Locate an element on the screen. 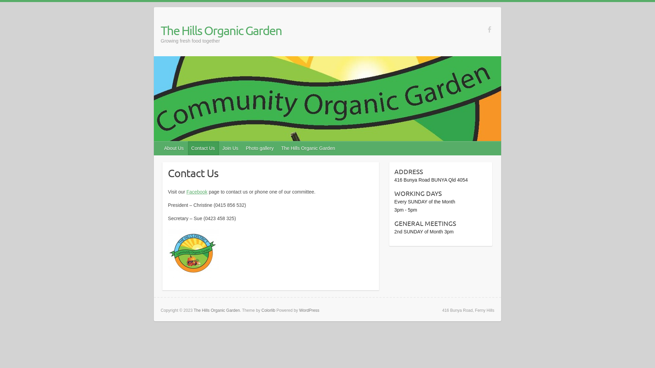 This screenshot has height=368, width=655. The Hills Organic Garden on Facebook is located at coordinates (489, 29).